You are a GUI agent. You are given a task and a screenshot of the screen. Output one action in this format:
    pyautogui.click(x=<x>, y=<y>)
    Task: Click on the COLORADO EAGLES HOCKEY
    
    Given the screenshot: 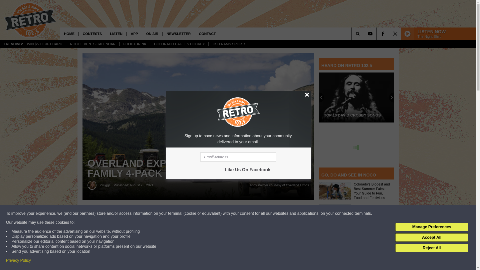 What is the action you would take?
    pyautogui.click(x=179, y=44)
    